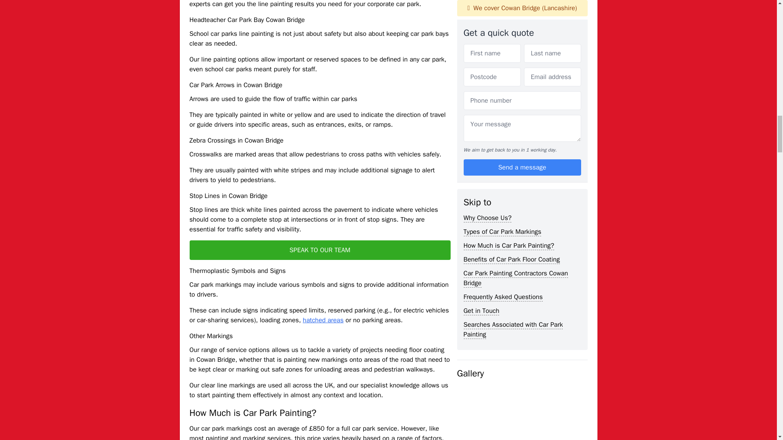  I want to click on SPEAK TO OUR TEAM, so click(320, 250).